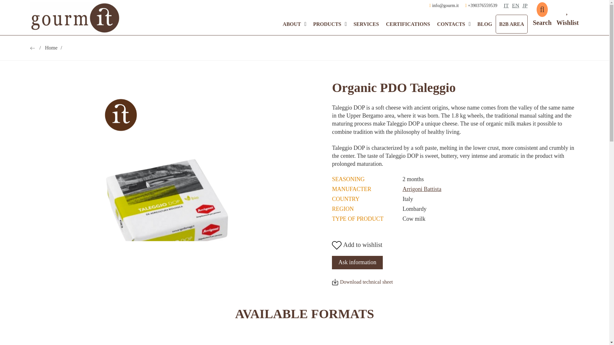  I want to click on BLOG, so click(485, 24).